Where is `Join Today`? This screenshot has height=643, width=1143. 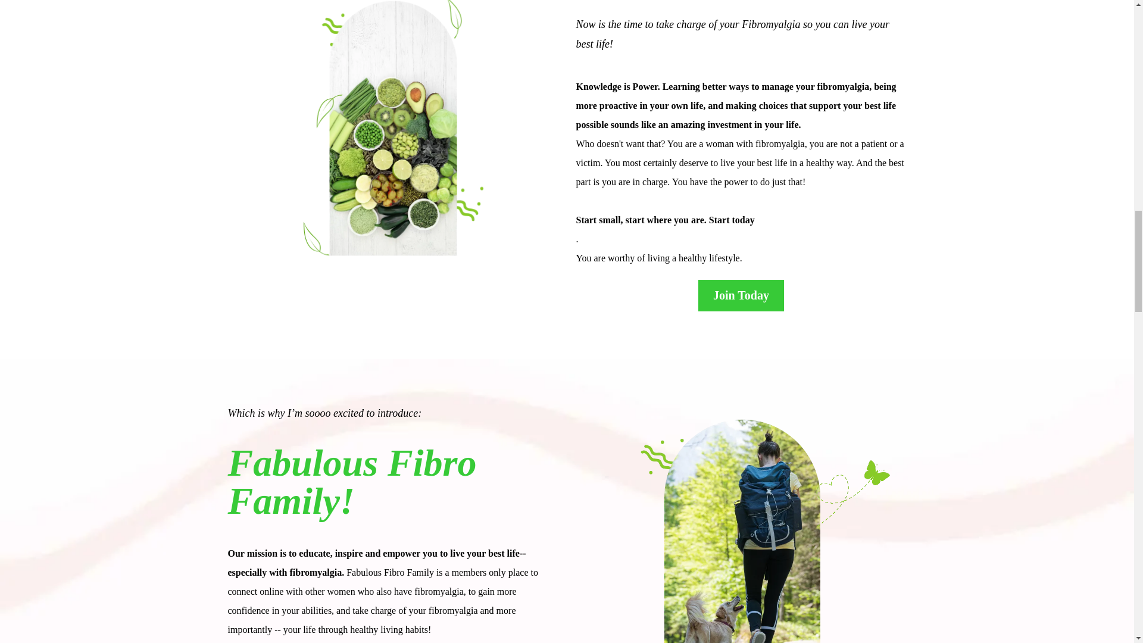
Join Today is located at coordinates (741, 295).